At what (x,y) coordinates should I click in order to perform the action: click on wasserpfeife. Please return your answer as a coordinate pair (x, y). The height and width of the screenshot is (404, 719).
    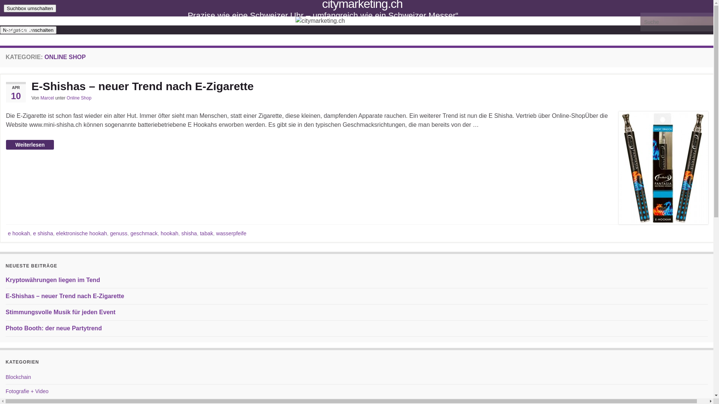
    Looking at the image, I should click on (231, 233).